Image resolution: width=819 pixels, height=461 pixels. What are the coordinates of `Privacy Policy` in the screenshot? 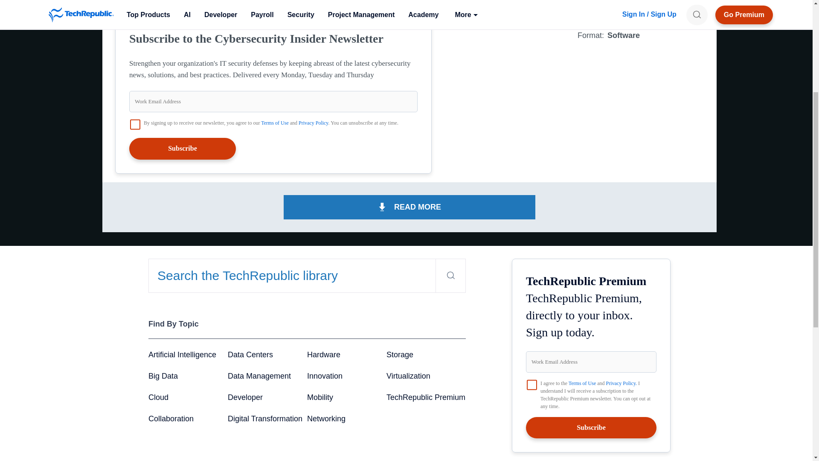 It's located at (313, 123).